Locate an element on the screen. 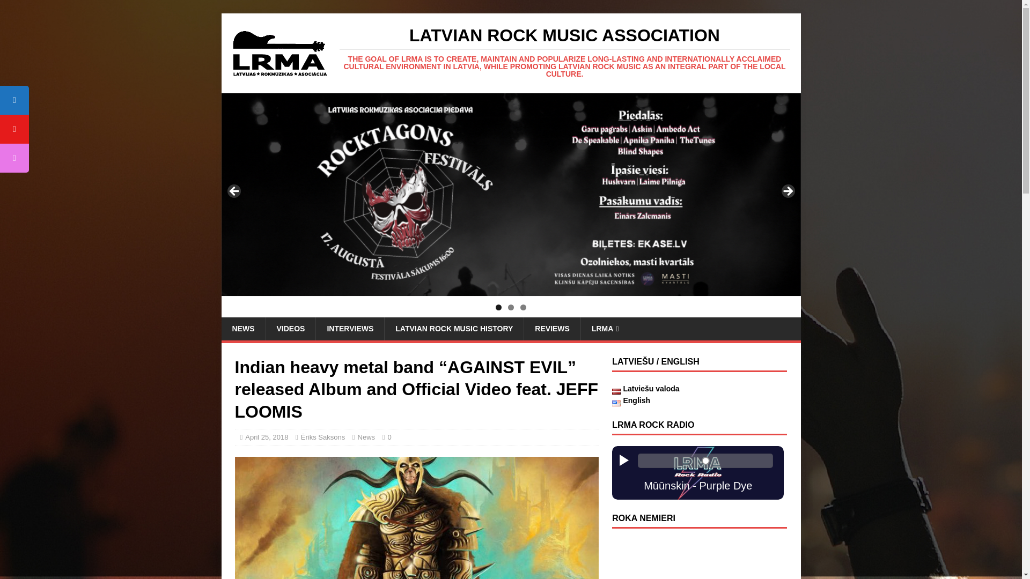 This screenshot has height=579, width=1030. LATVIAN ROCK MUSIC HISTORY is located at coordinates (454, 328).